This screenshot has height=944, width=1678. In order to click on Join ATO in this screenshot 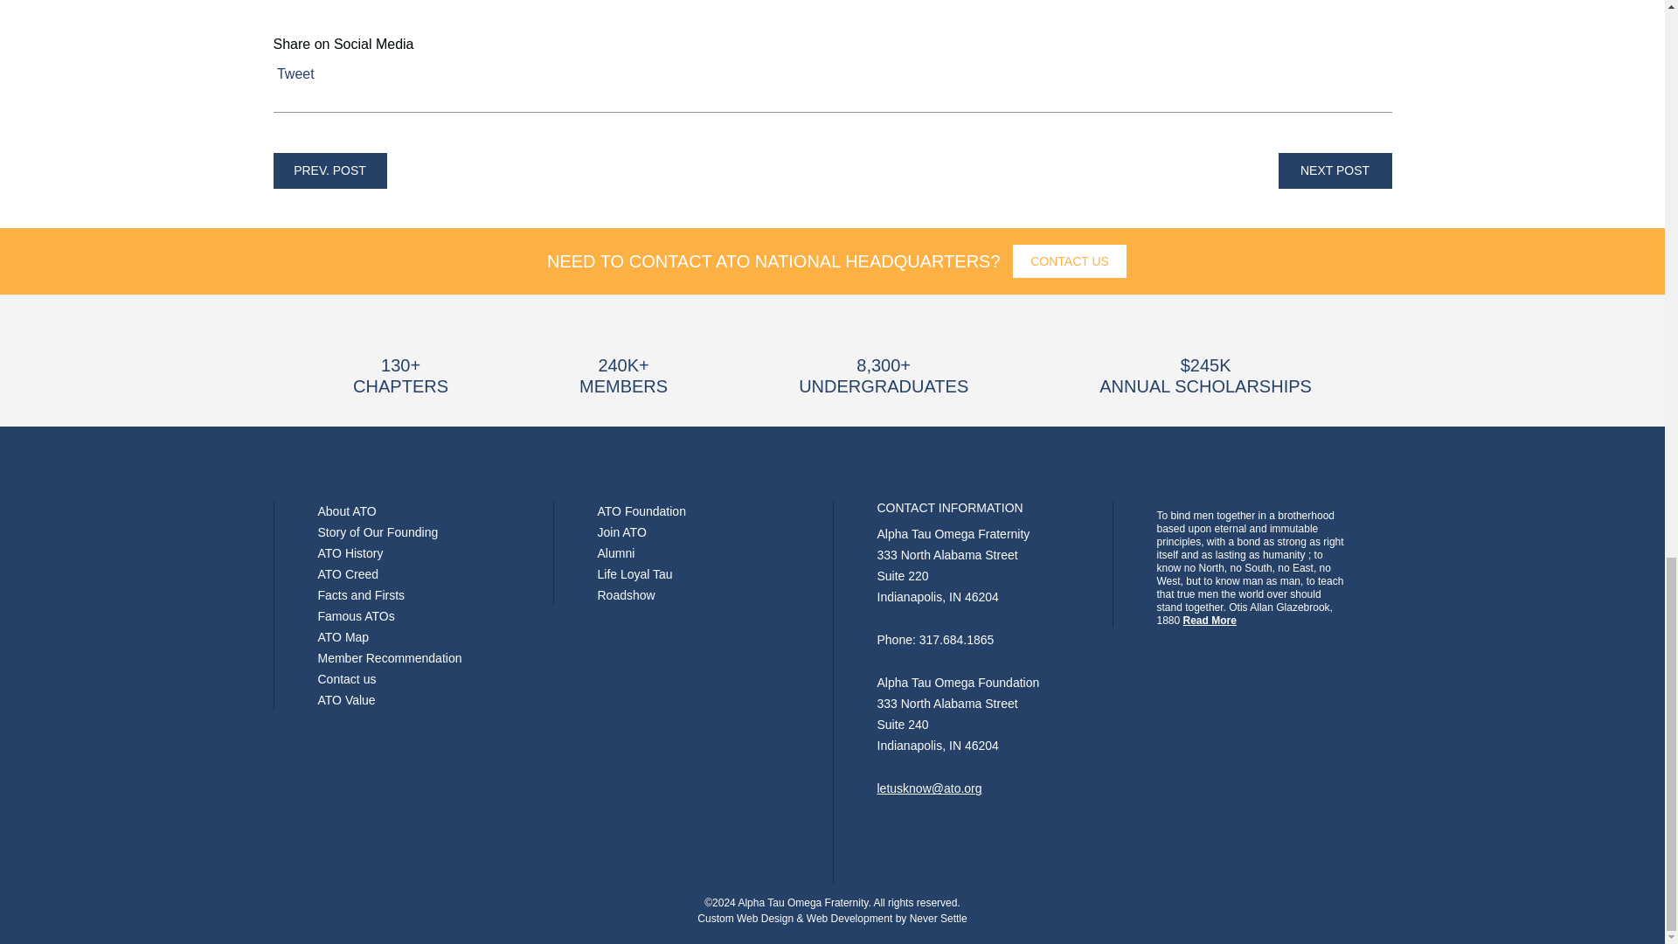, I will do `click(621, 531)`.